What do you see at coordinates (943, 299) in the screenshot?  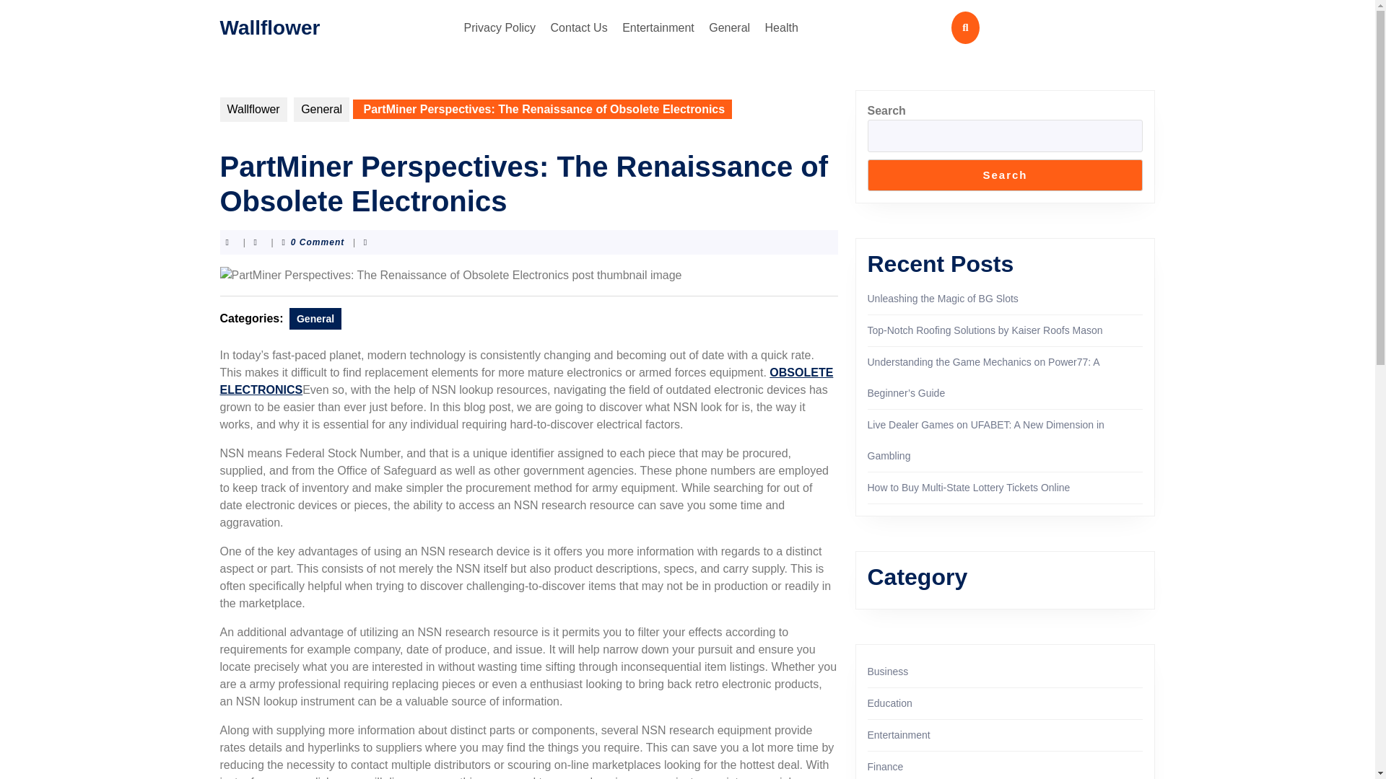 I see `Unleashing the Magic of BG Slots` at bounding box center [943, 299].